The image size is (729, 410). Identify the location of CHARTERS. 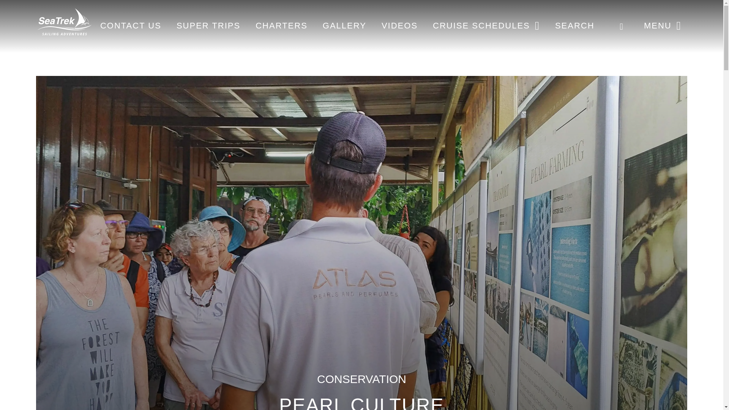
(282, 25).